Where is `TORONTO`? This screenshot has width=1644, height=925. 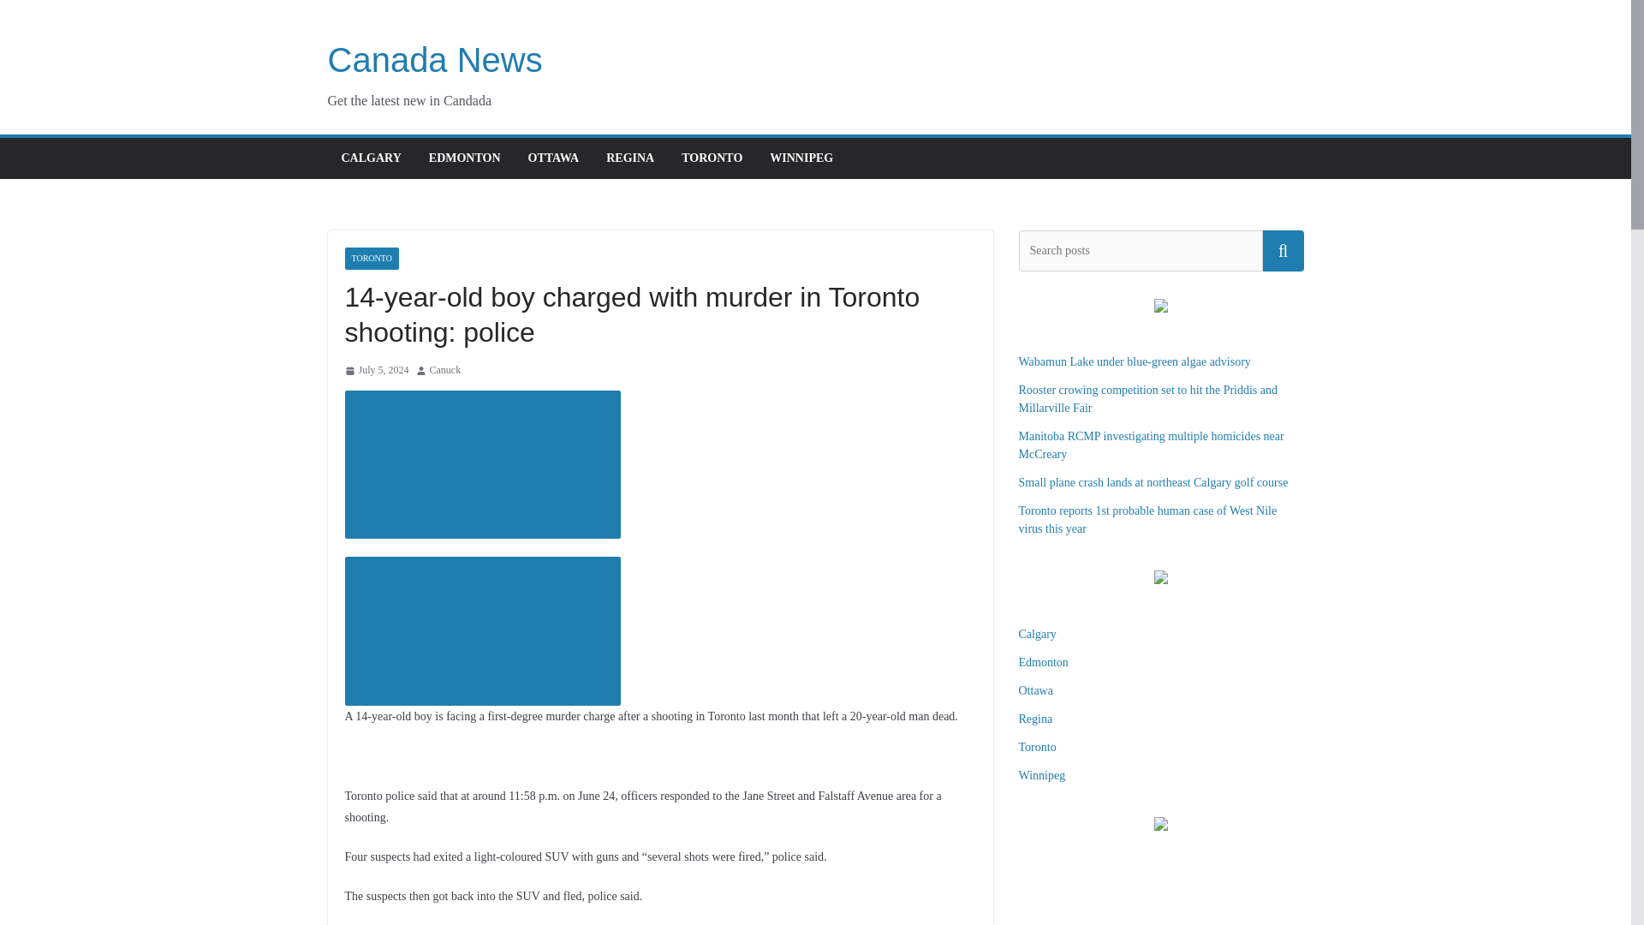
TORONTO is located at coordinates (712, 158).